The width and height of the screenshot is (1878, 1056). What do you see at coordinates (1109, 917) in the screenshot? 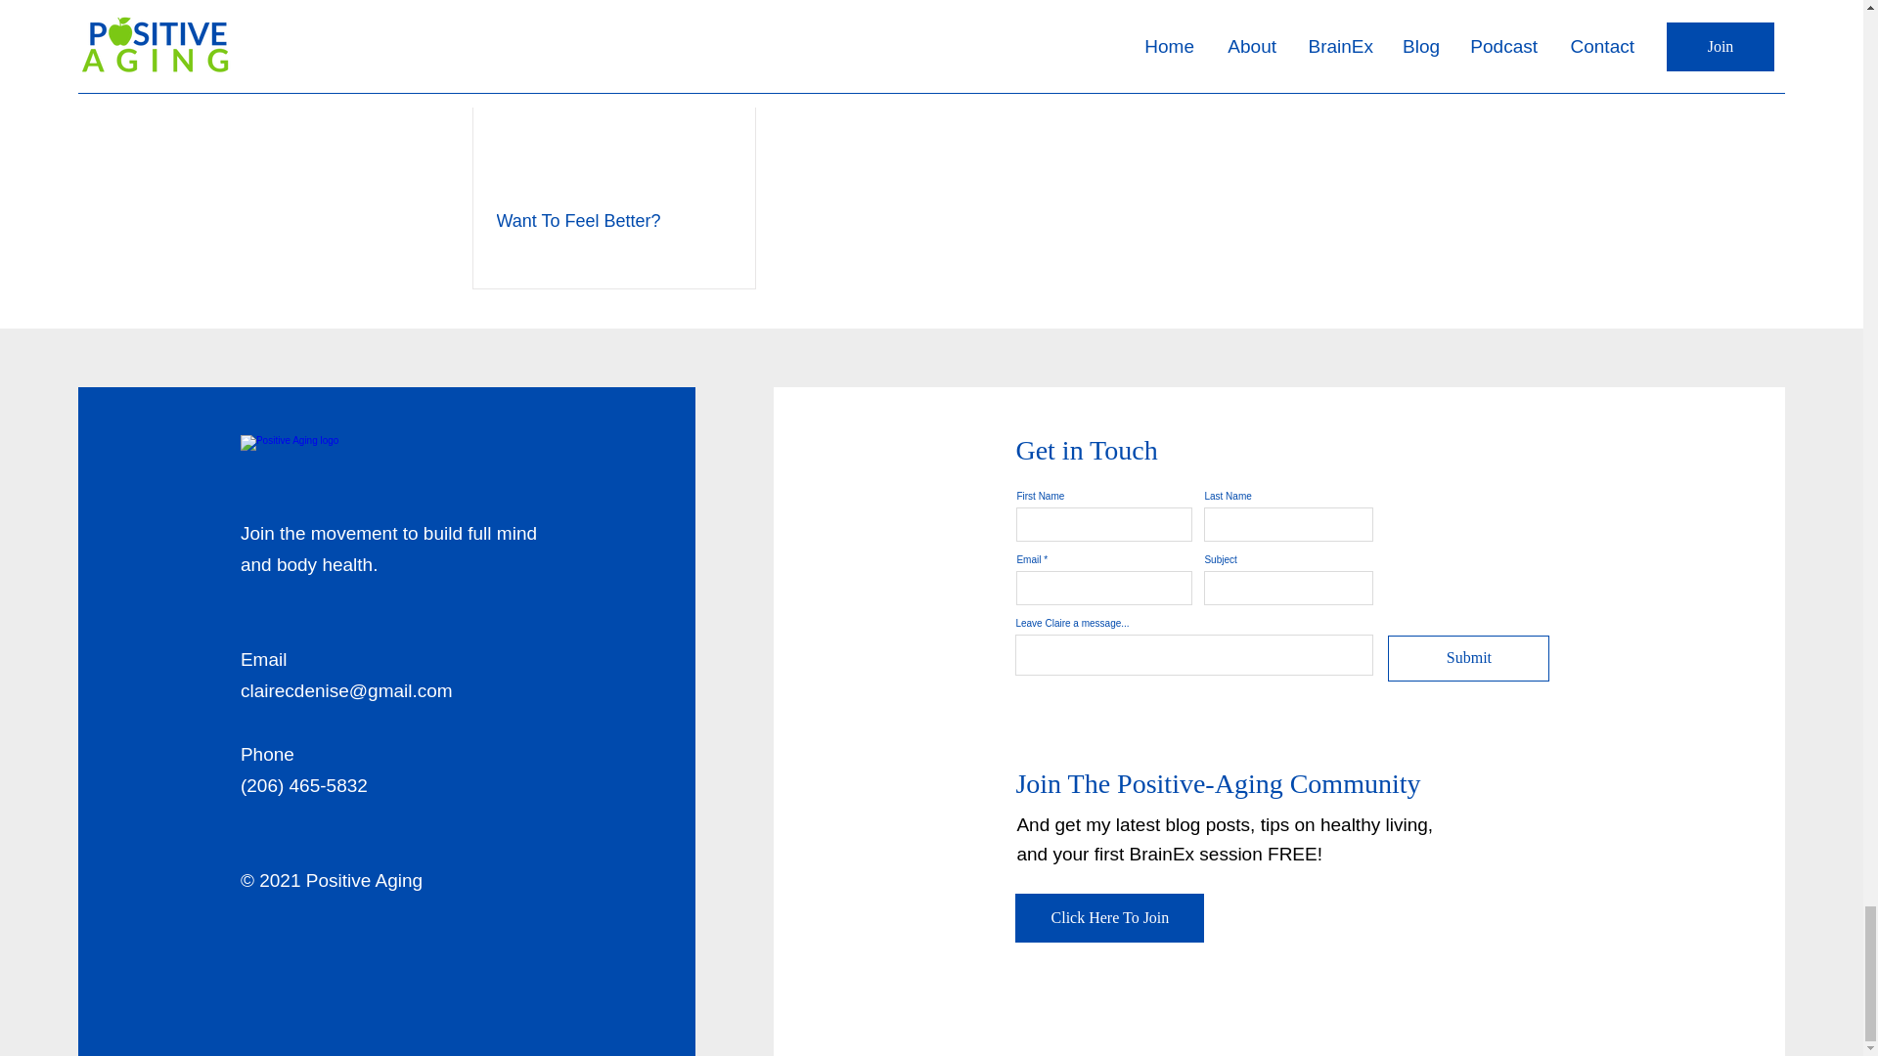
I see `Click Here To Join` at bounding box center [1109, 917].